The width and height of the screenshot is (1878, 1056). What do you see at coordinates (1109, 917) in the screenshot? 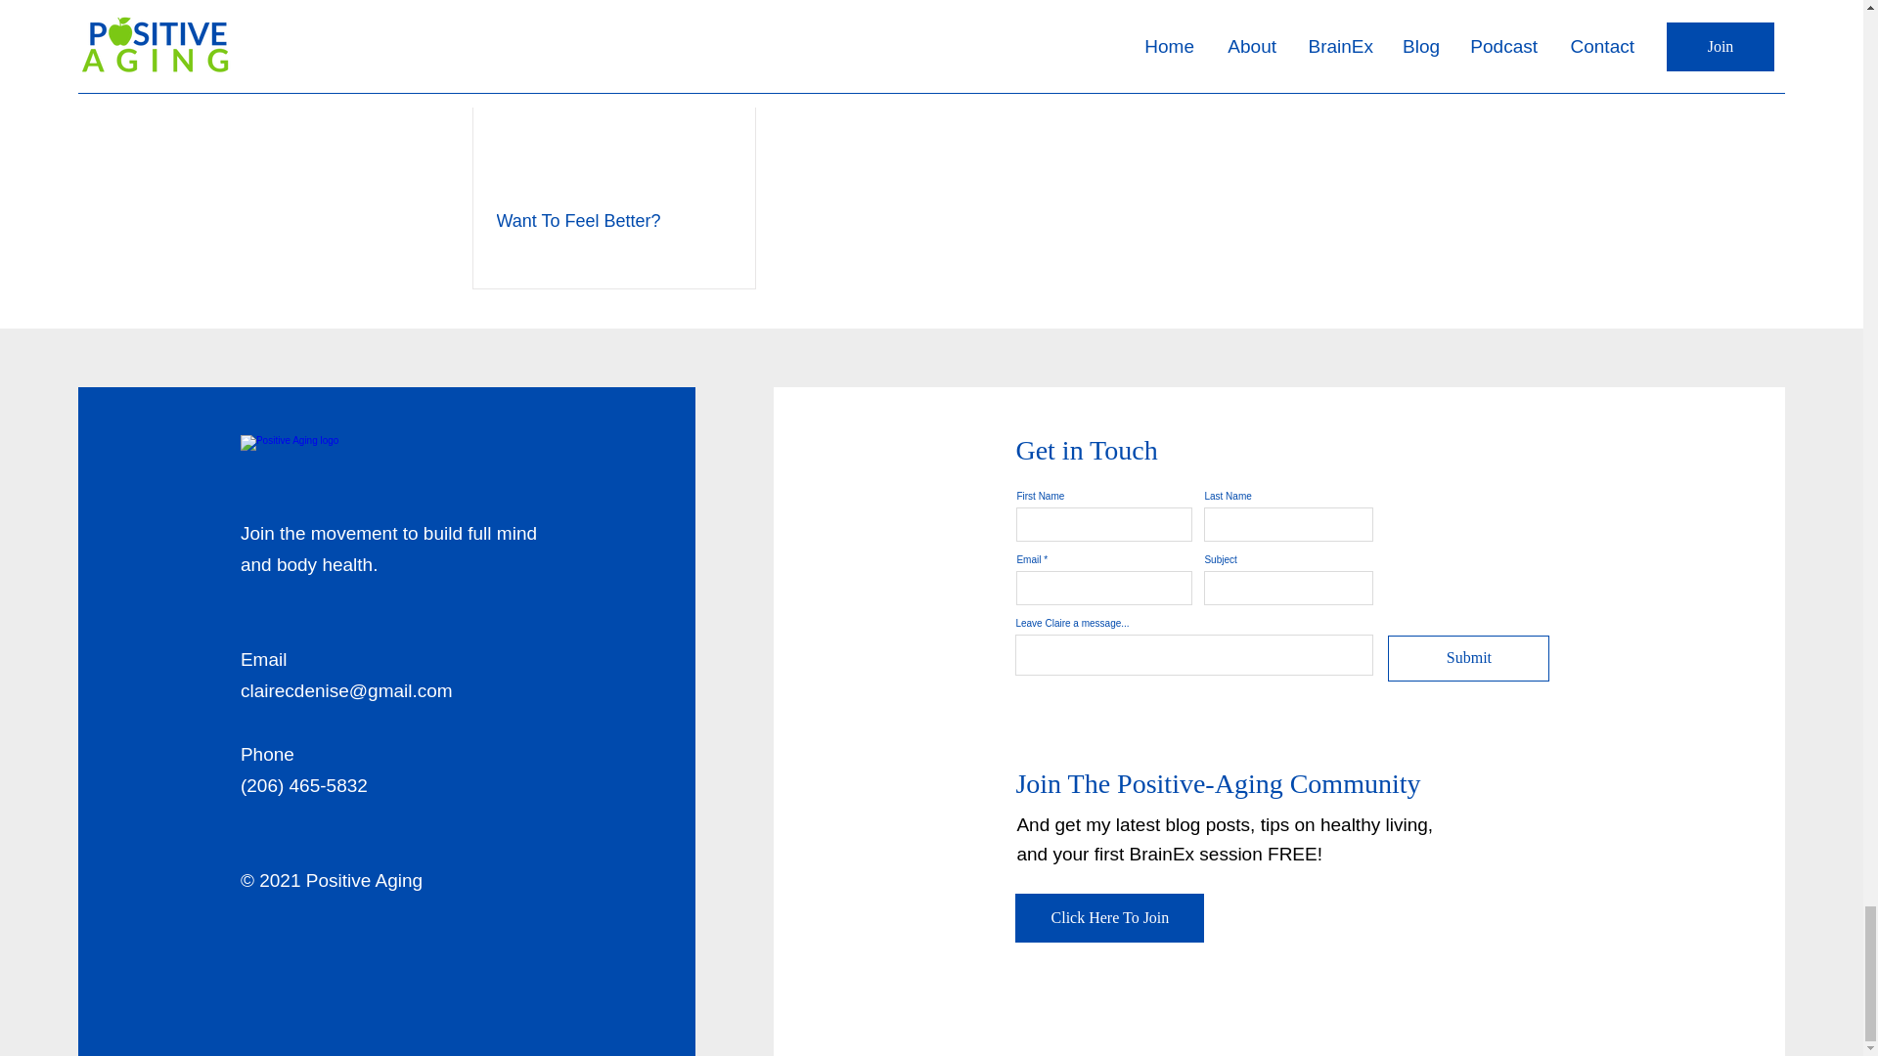
I see `Click Here To Join` at bounding box center [1109, 917].